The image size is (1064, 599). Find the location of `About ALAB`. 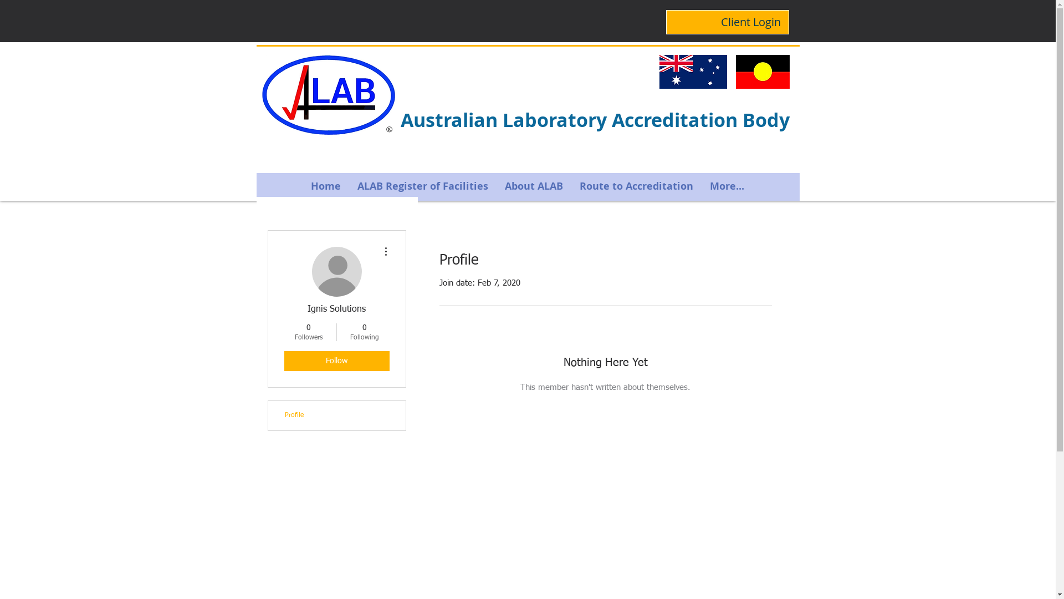

About ALAB is located at coordinates (534, 186).